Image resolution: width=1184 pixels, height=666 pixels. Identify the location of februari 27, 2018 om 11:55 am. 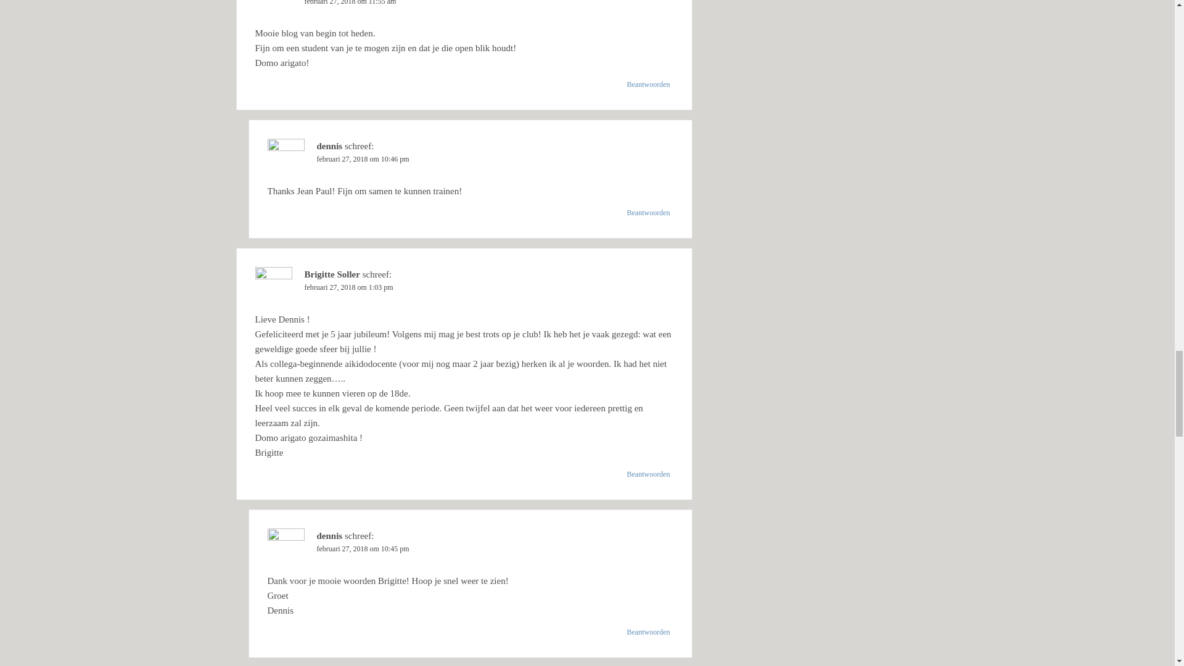
(350, 2).